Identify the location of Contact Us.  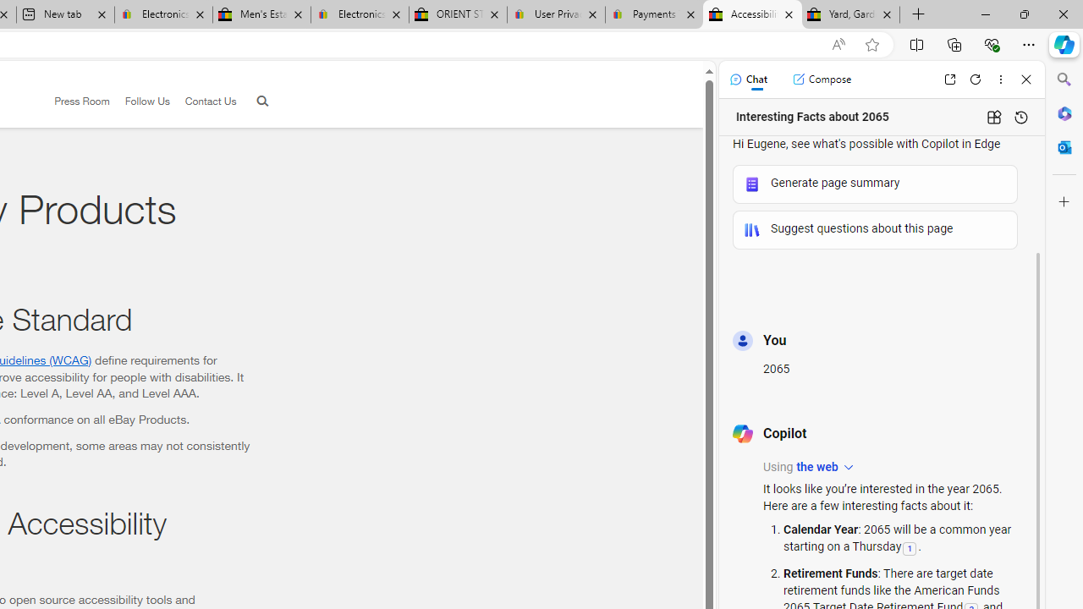
(210, 101).